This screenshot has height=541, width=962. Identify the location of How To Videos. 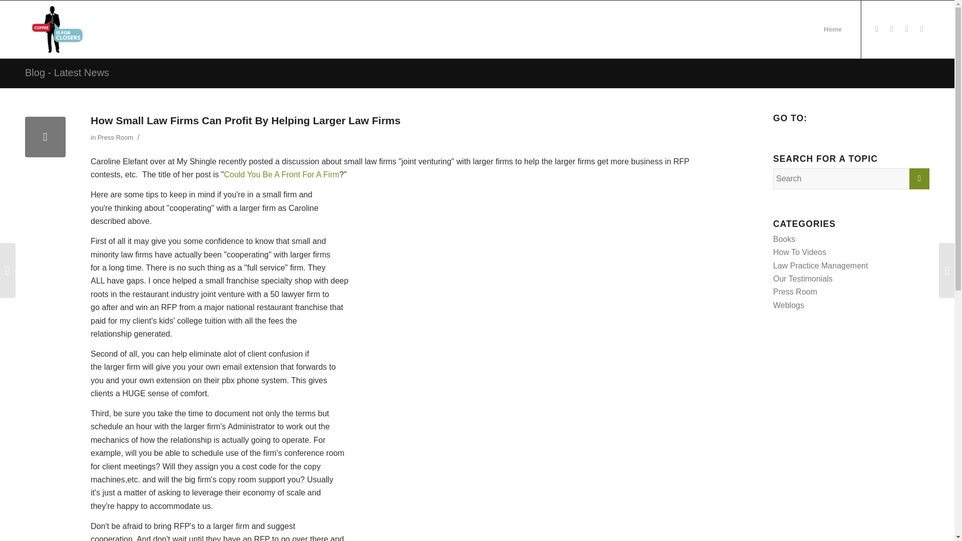
(800, 251).